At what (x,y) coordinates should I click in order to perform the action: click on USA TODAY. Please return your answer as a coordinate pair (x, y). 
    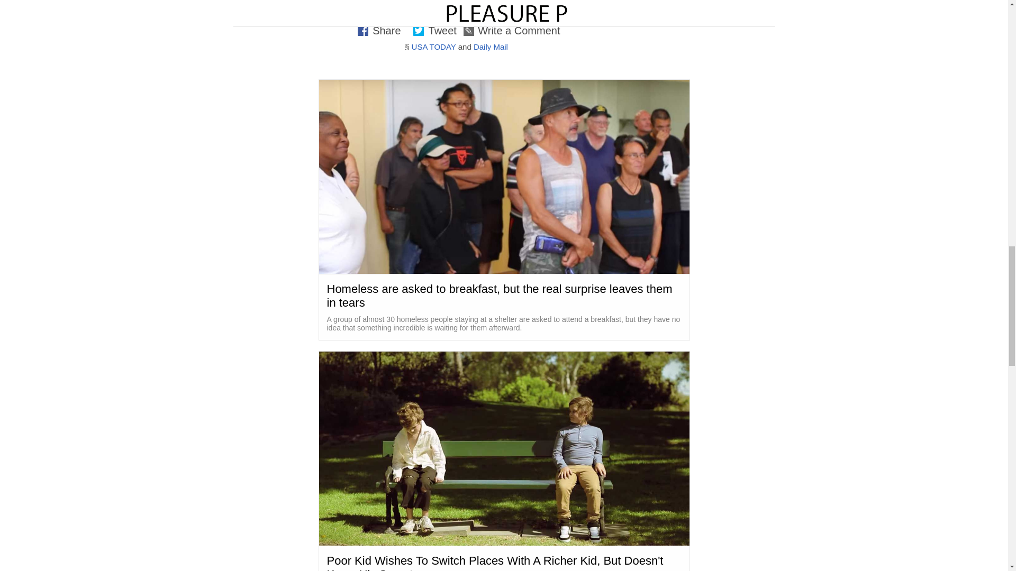
    Looking at the image, I should click on (434, 47).